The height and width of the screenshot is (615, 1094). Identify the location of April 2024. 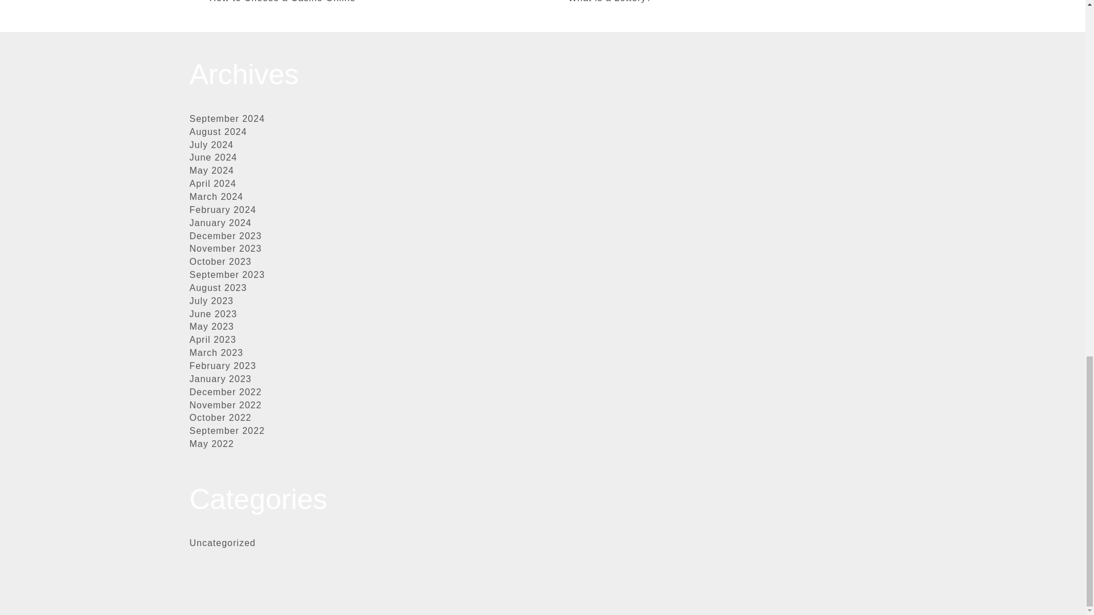
(213, 183).